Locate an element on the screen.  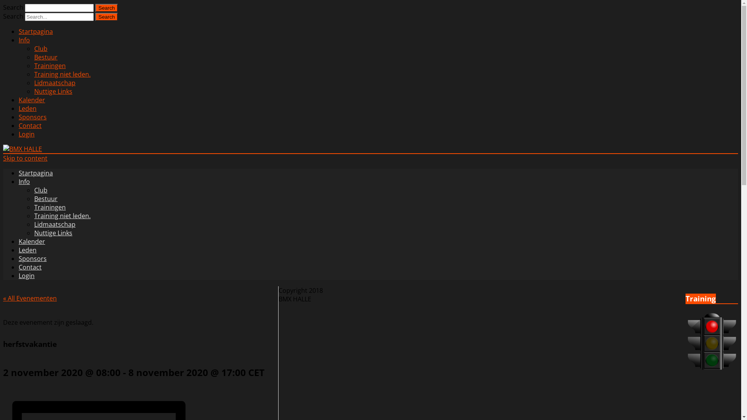
Lidmaatschap is located at coordinates (55, 83).